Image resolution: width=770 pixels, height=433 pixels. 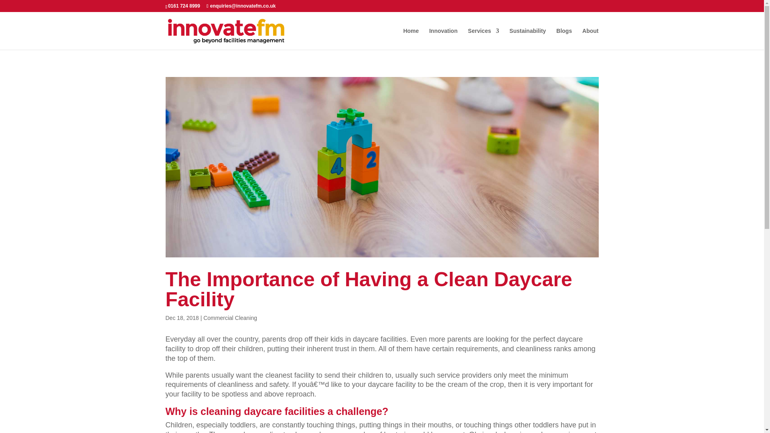 What do you see at coordinates (443, 39) in the screenshot?
I see `Innovation` at bounding box center [443, 39].